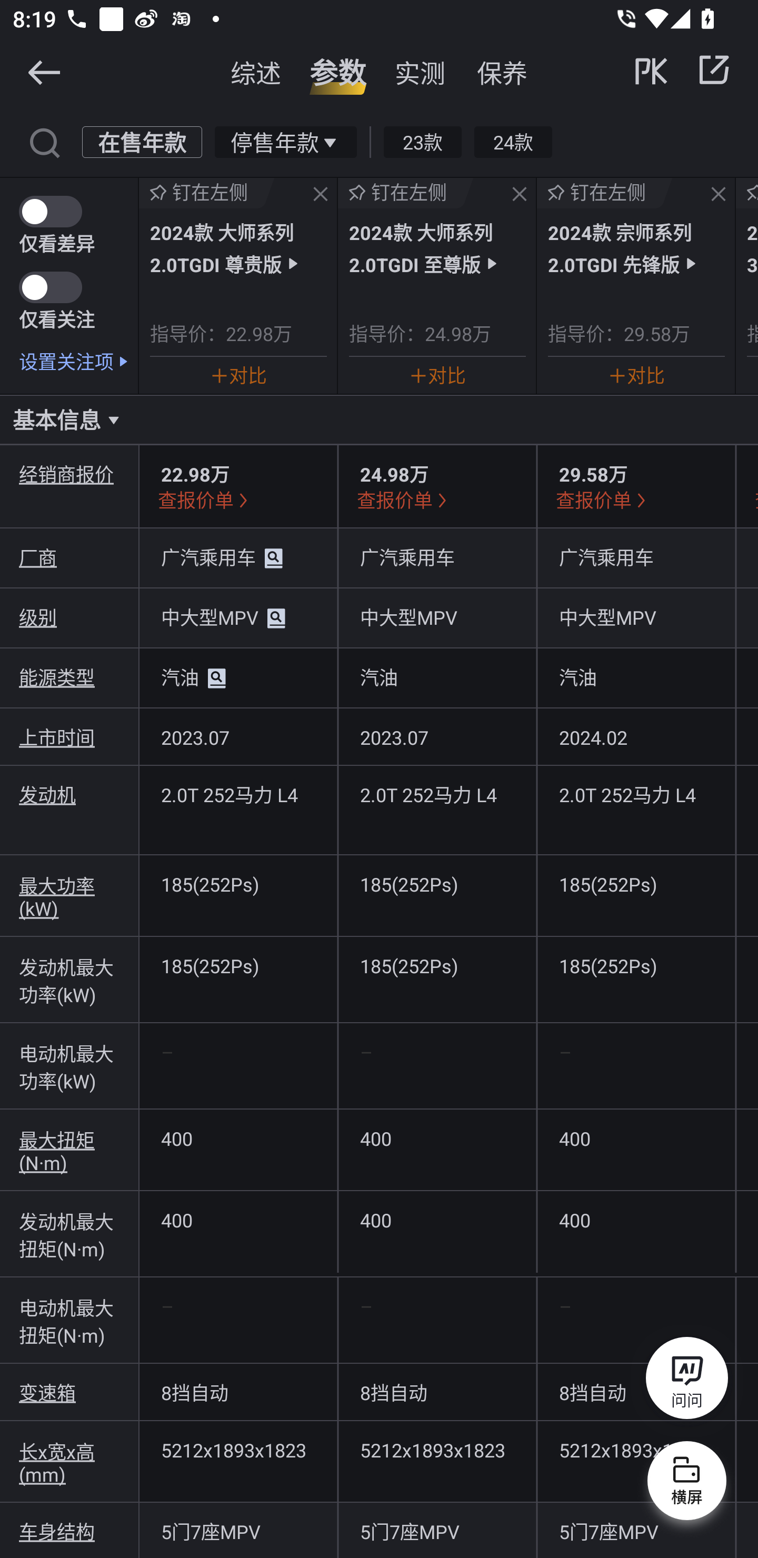 This screenshot has height=1558, width=758. What do you see at coordinates (238, 618) in the screenshot?
I see `中大型MPV< ><img>` at bounding box center [238, 618].